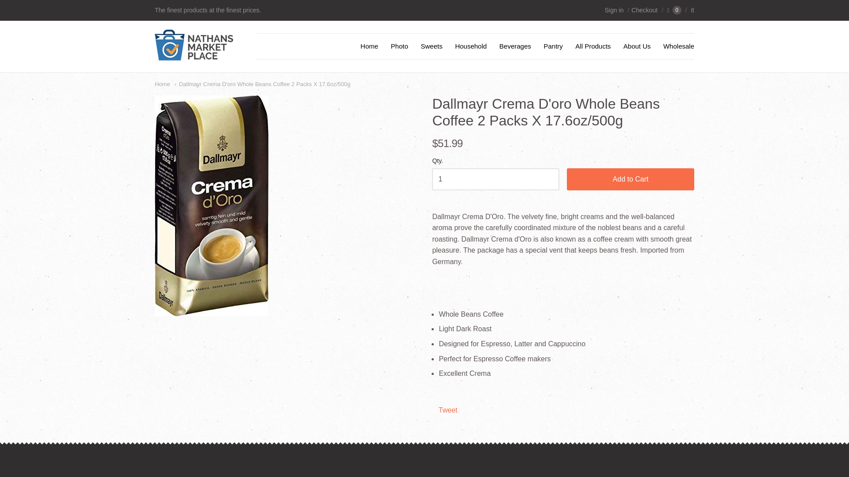 This screenshot has width=849, height=477. What do you see at coordinates (553, 46) in the screenshot?
I see `Pantry` at bounding box center [553, 46].